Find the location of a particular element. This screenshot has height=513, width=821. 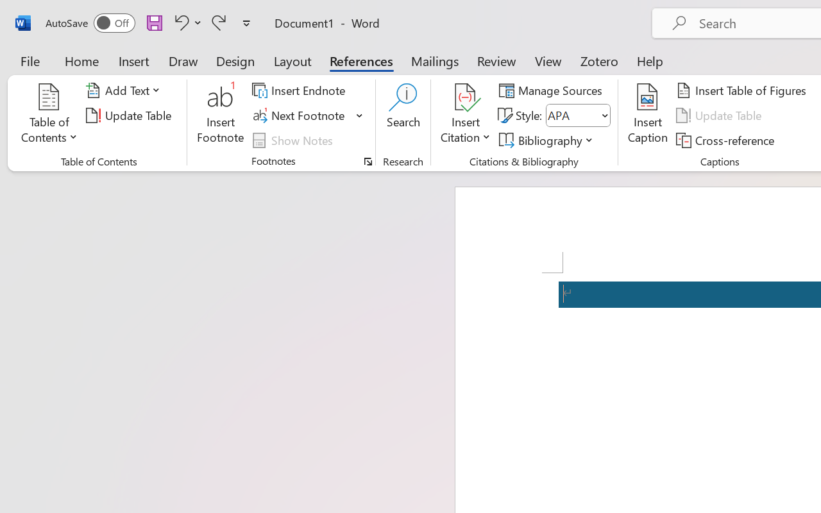

Insert Endnote is located at coordinates (300, 90).